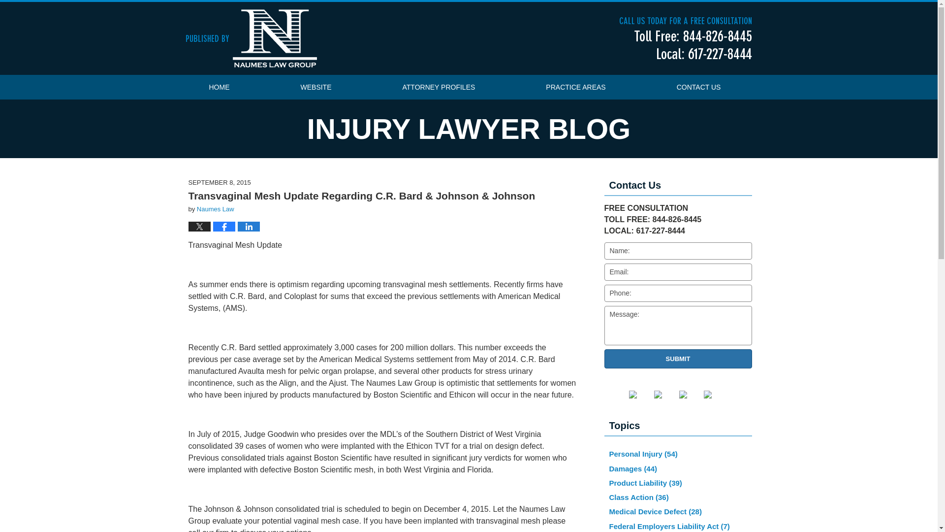 The width and height of the screenshot is (945, 532). I want to click on HOME, so click(219, 87).